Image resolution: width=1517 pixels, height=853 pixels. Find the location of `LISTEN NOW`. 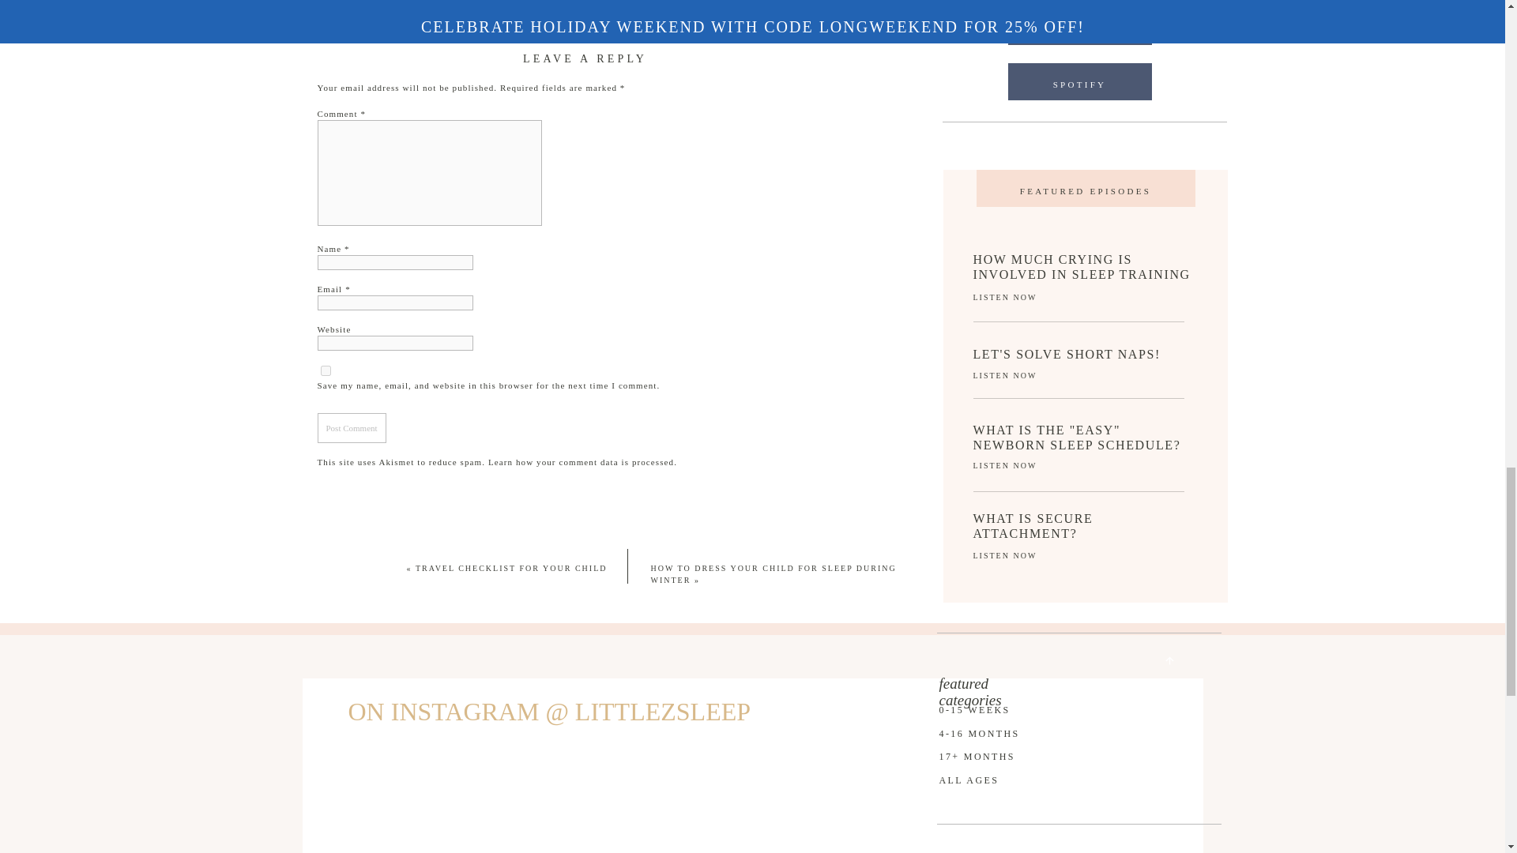

LISTEN NOW is located at coordinates (1013, 375).